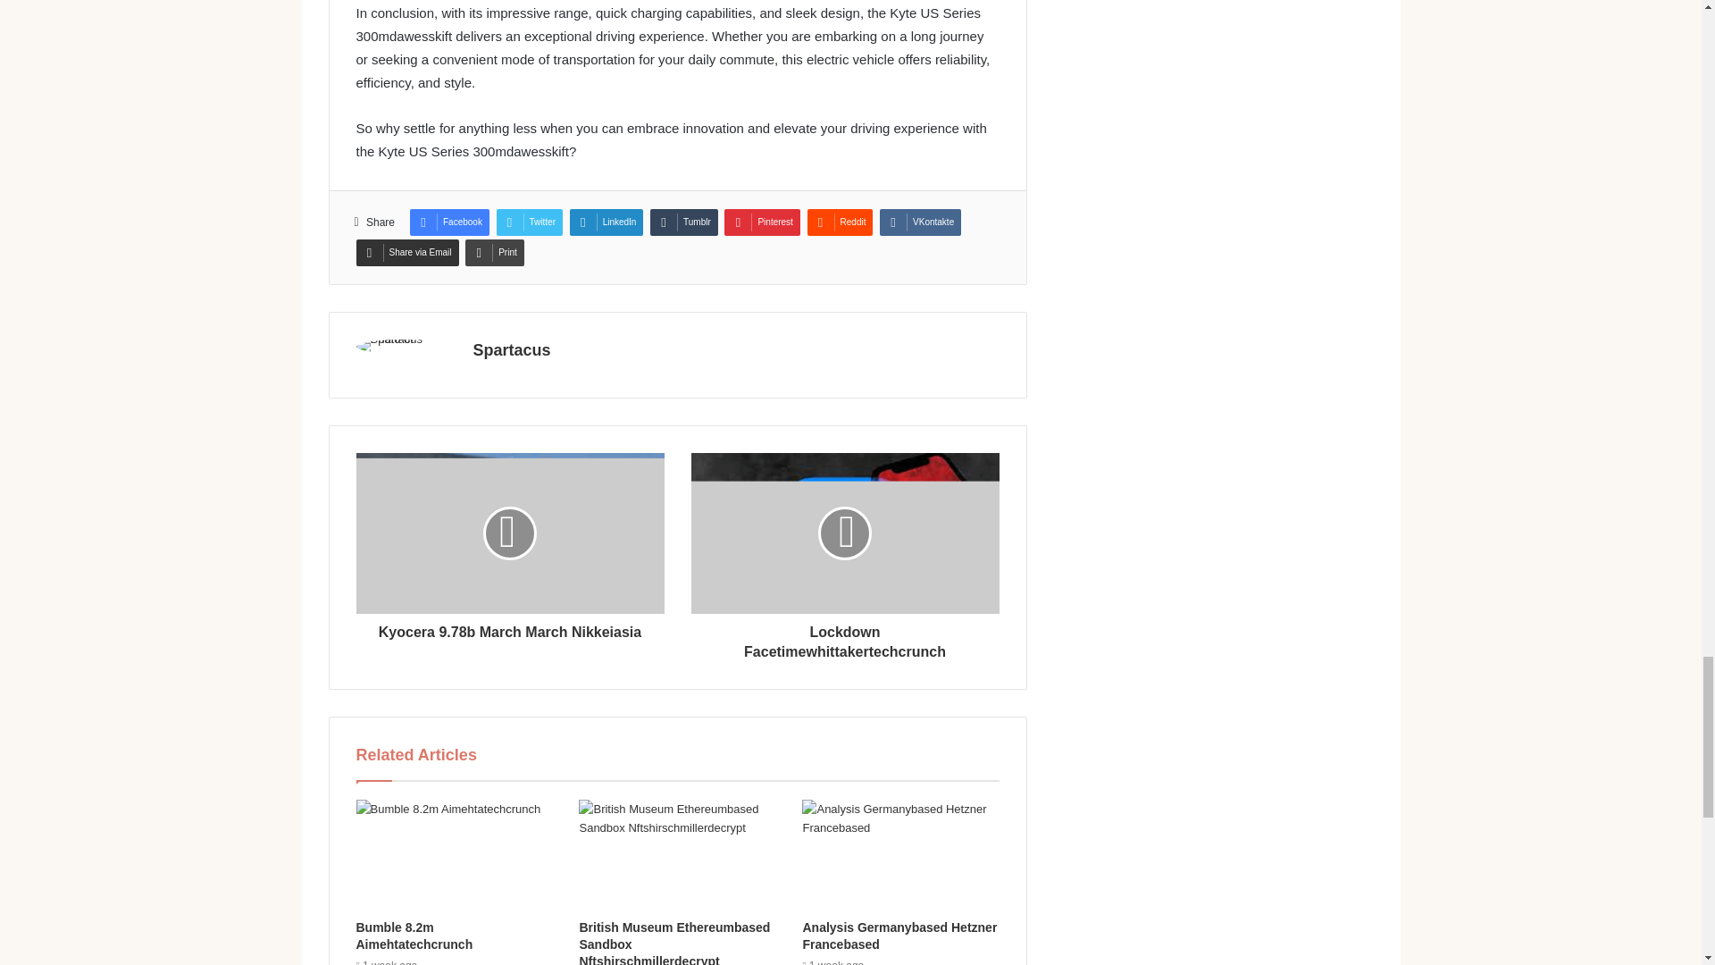 The width and height of the screenshot is (1715, 965). Describe the element at coordinates (607, 222) in the screenshot. I see `LinkedIn` at that location.